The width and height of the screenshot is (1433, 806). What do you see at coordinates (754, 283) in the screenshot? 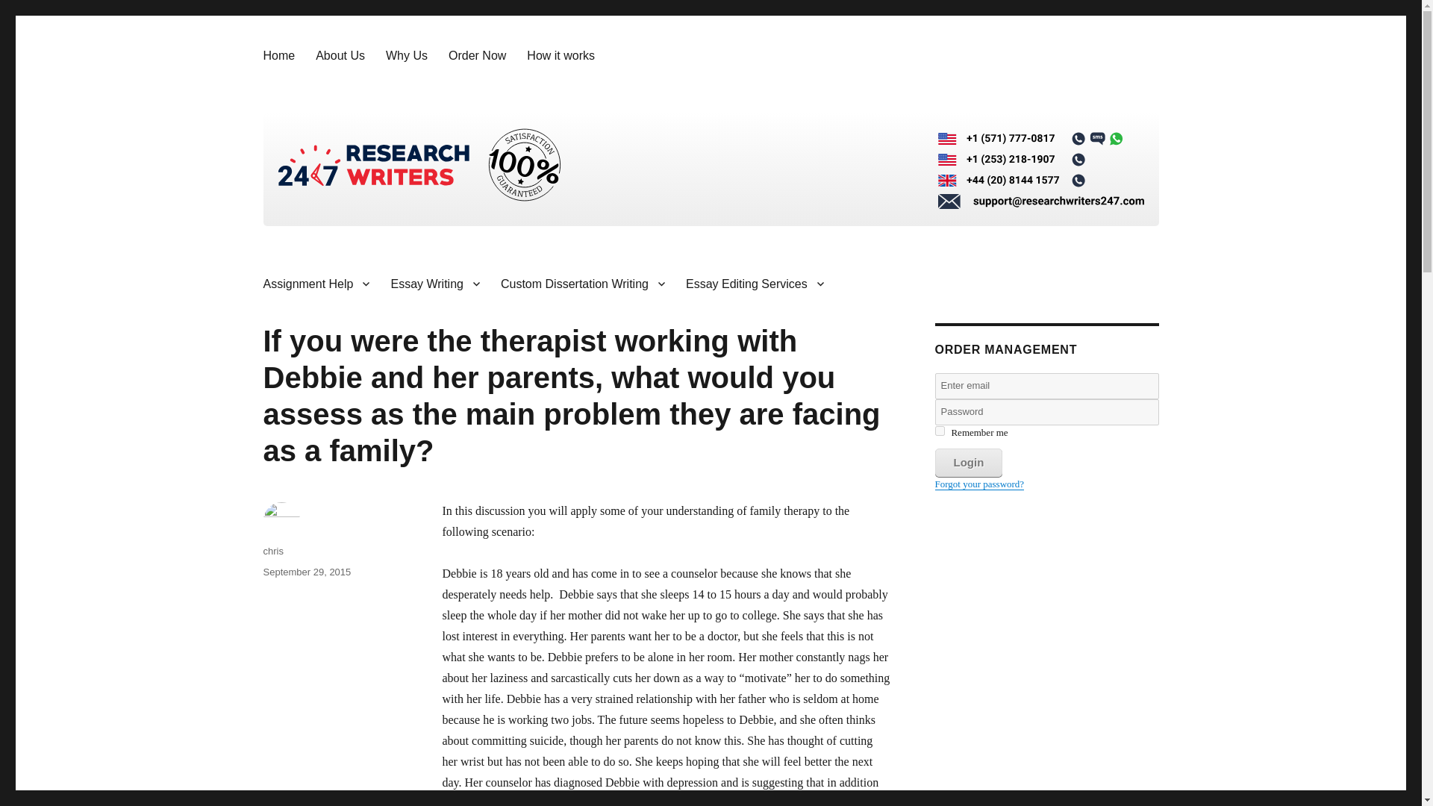
I see `Essay Editing Services` at bounding box center [754, 283].